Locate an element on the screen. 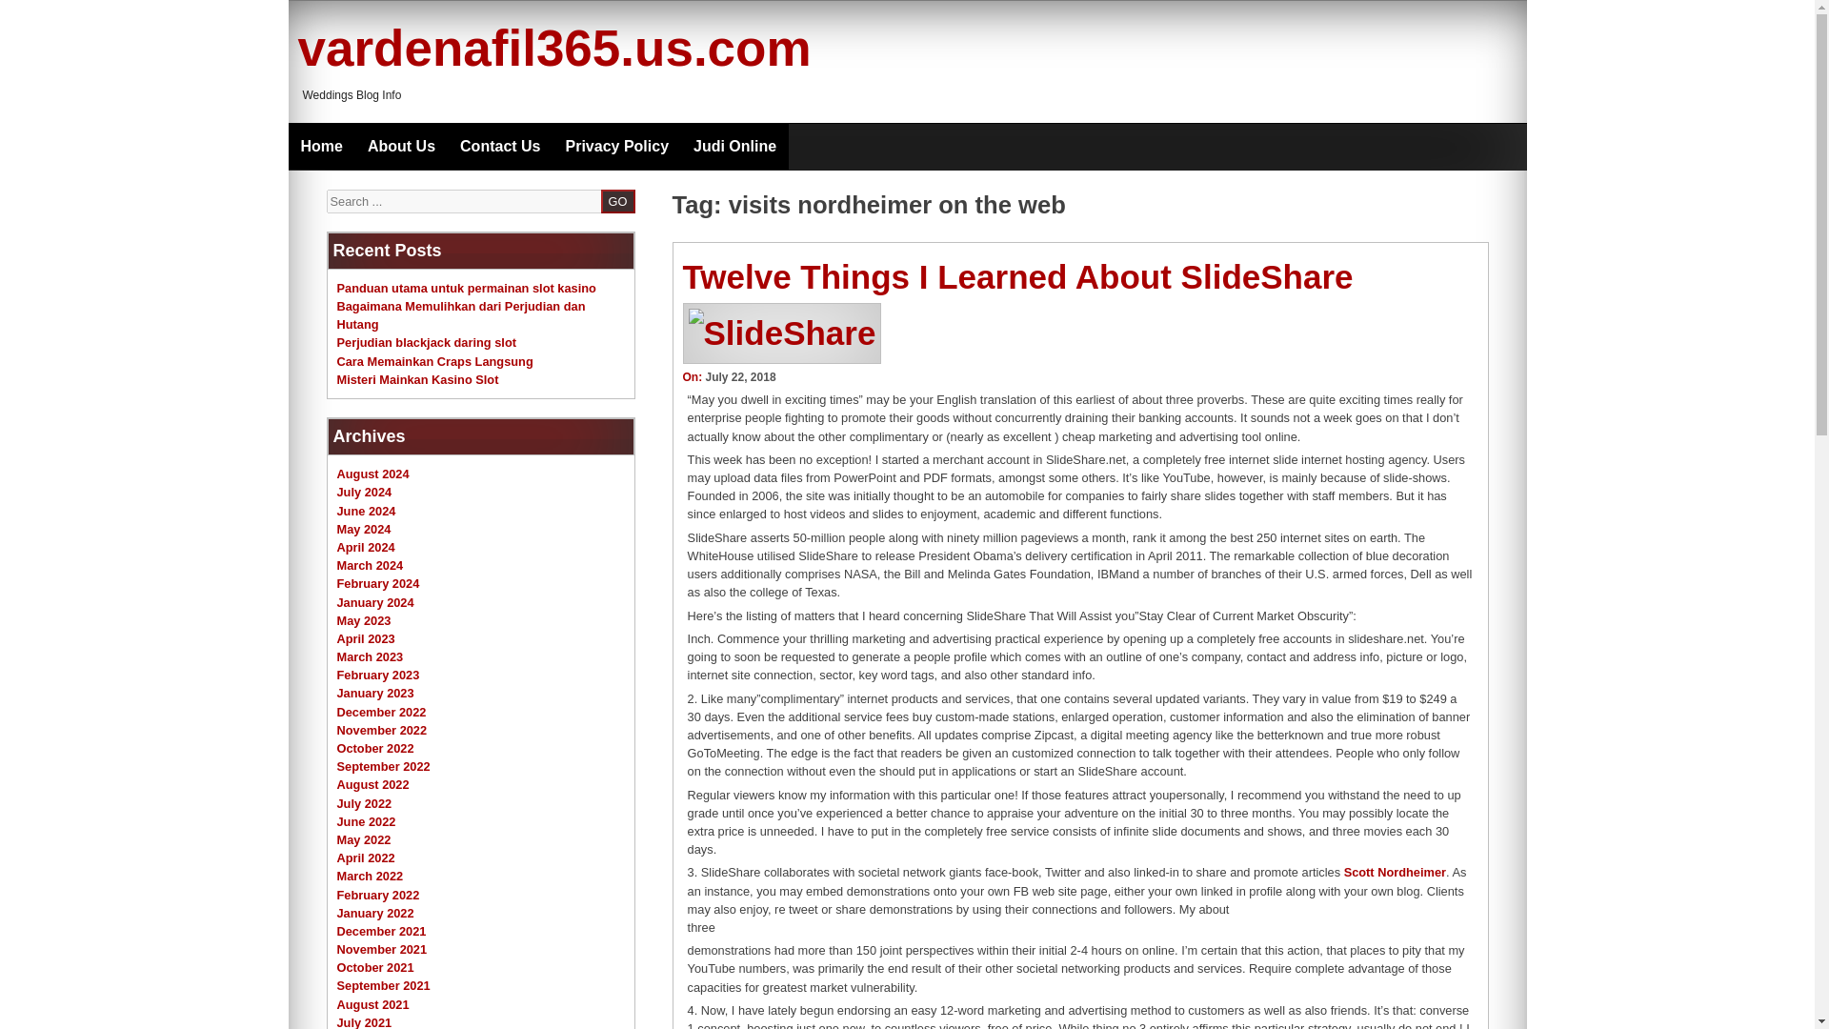  Privacy Policy is located at coordinates (617, 147).